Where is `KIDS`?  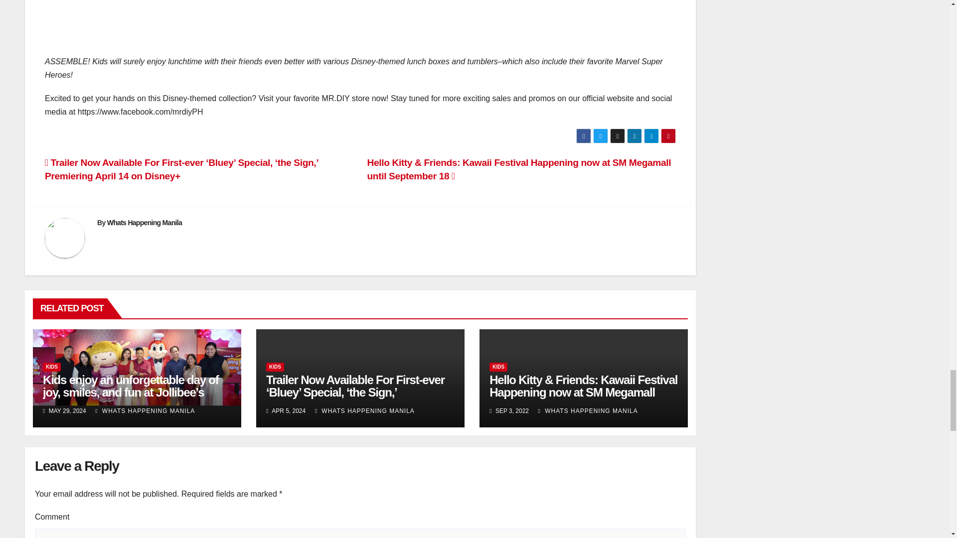 KIDS is located at coordinates (498, 367).